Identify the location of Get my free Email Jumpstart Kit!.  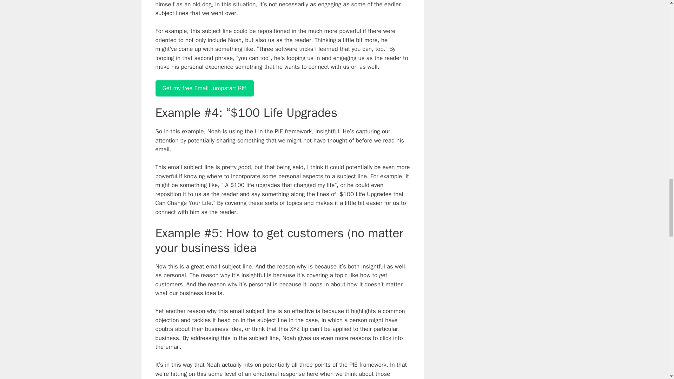
(204, 88).